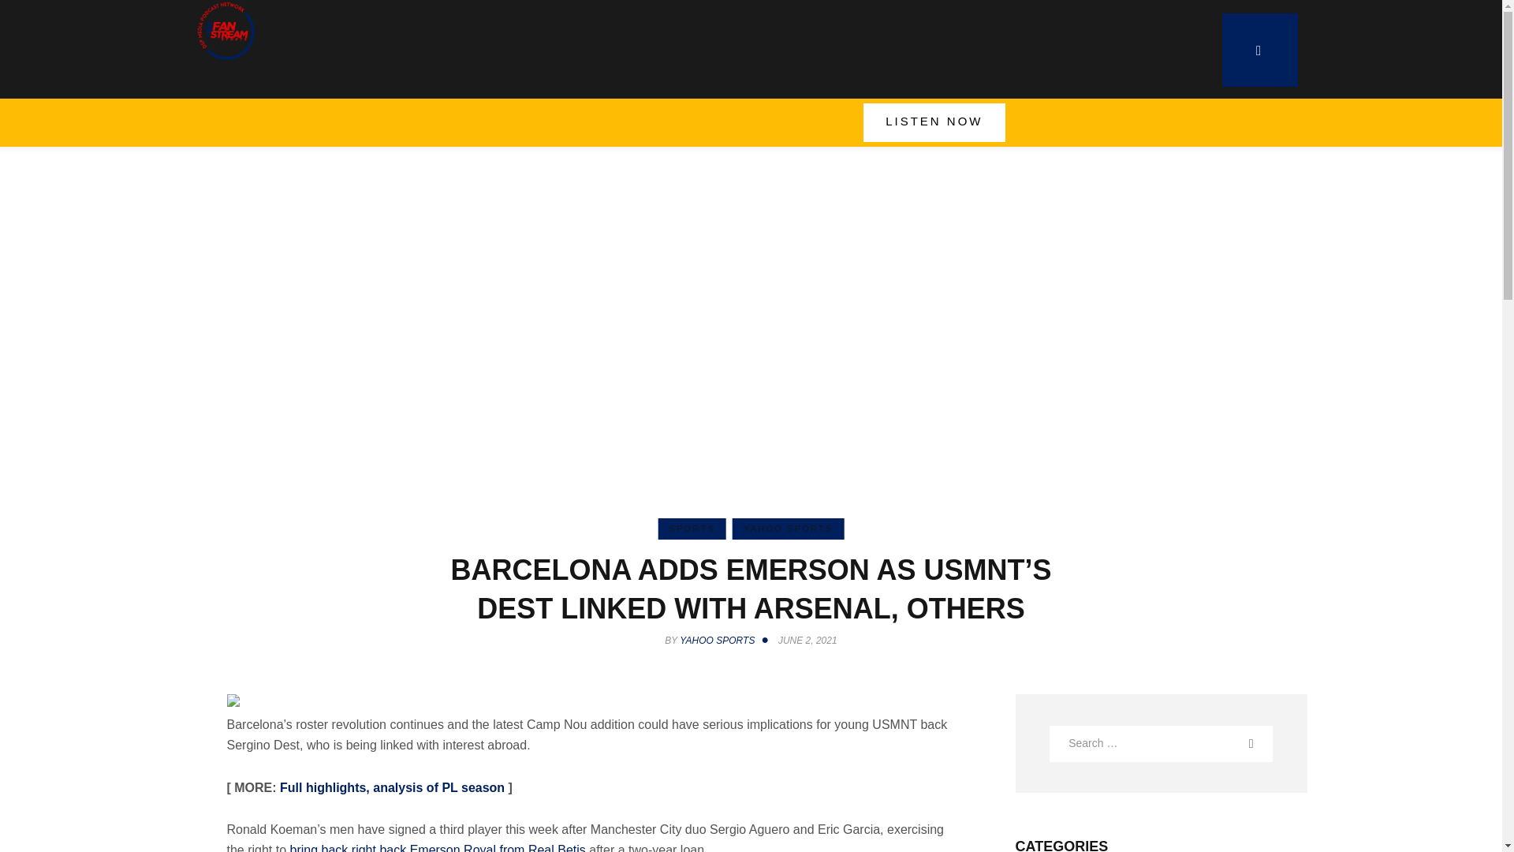  What do you see at coordinates (719, 640) in the screenshot?
I see `BY YAHOO SPORTS` at bounding box center [719, 640].